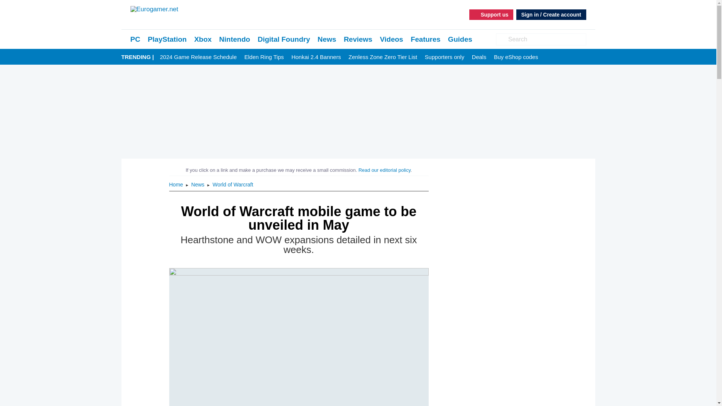 The width and height of the screenshot is (722, 406). I want to click on Deals, so click(479, 57).